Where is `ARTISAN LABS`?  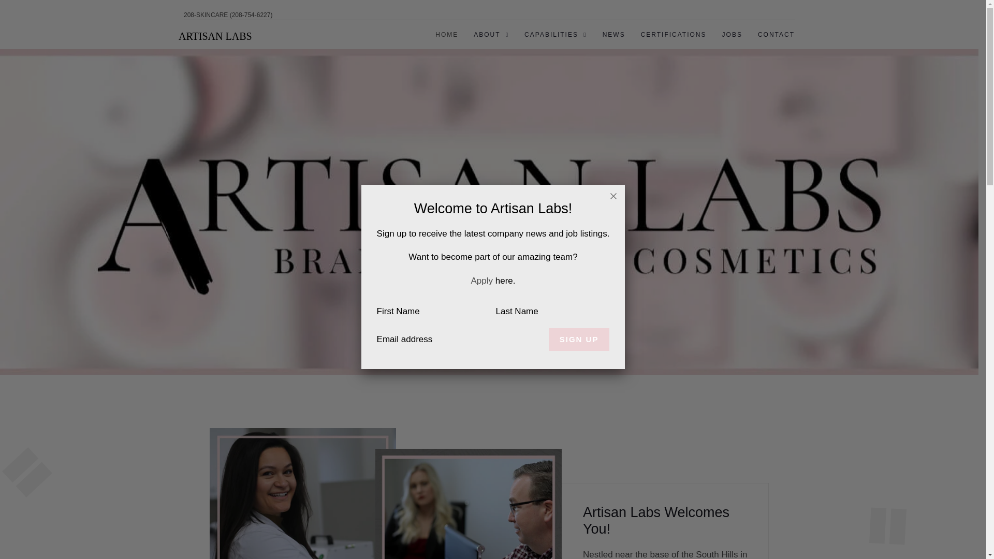 ARTISAN LABS is located at coordinates (215, 36).